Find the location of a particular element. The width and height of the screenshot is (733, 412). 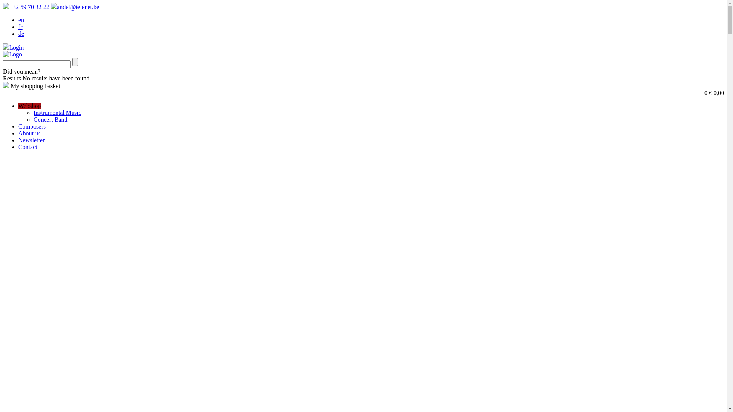

Newsletter is located at coordinates (31, 140).